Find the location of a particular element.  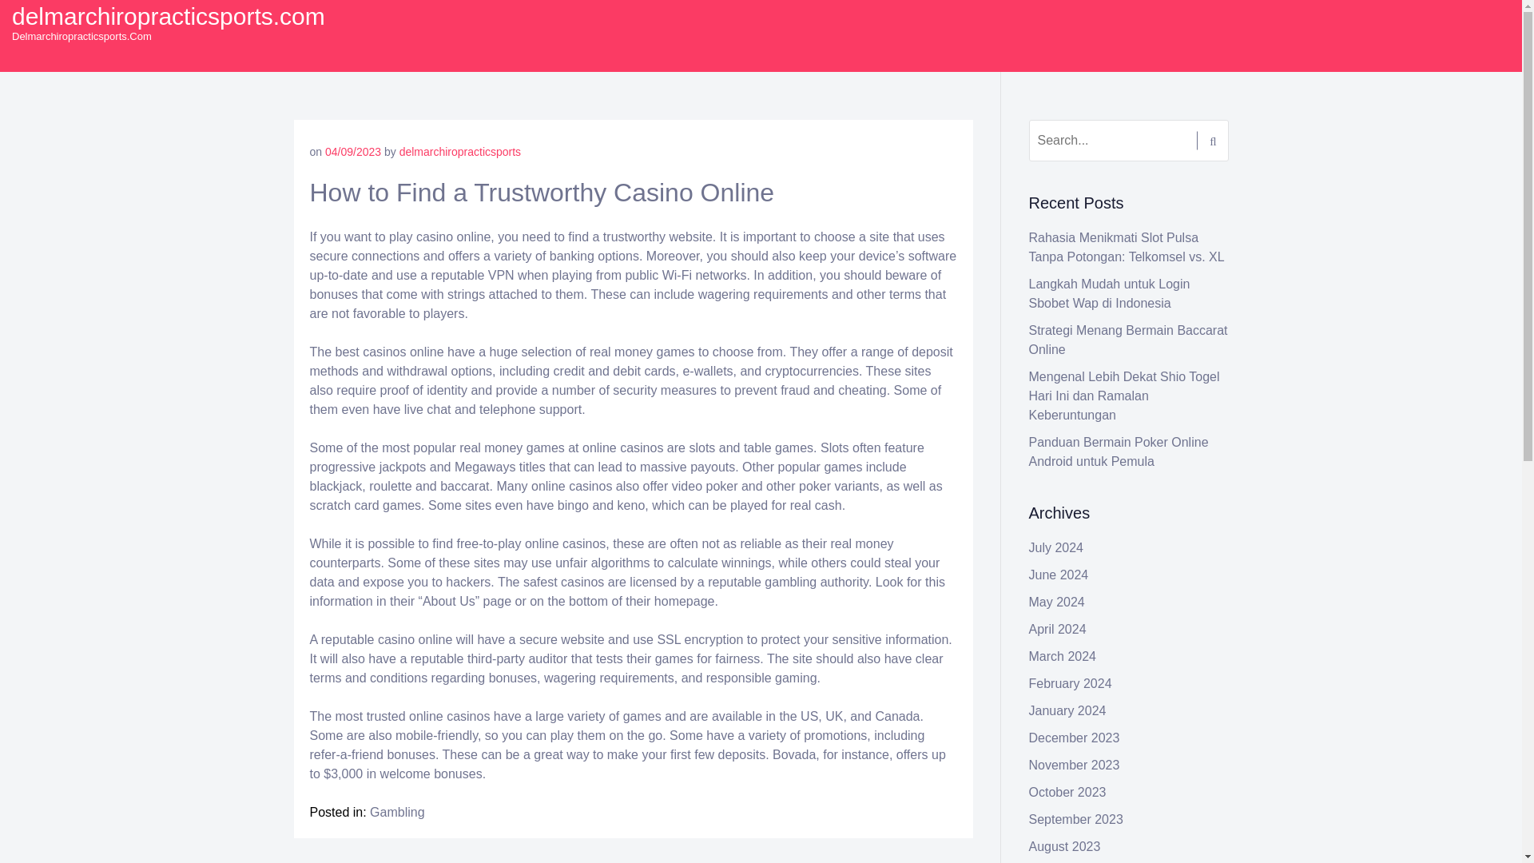

May 2024 is located at coordinates (1056, 603).